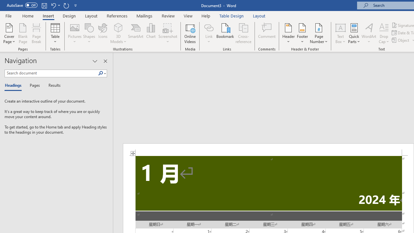  Describe the element at coordinates (9, 33) in the screenshot. I see `Cover Page` at that location.